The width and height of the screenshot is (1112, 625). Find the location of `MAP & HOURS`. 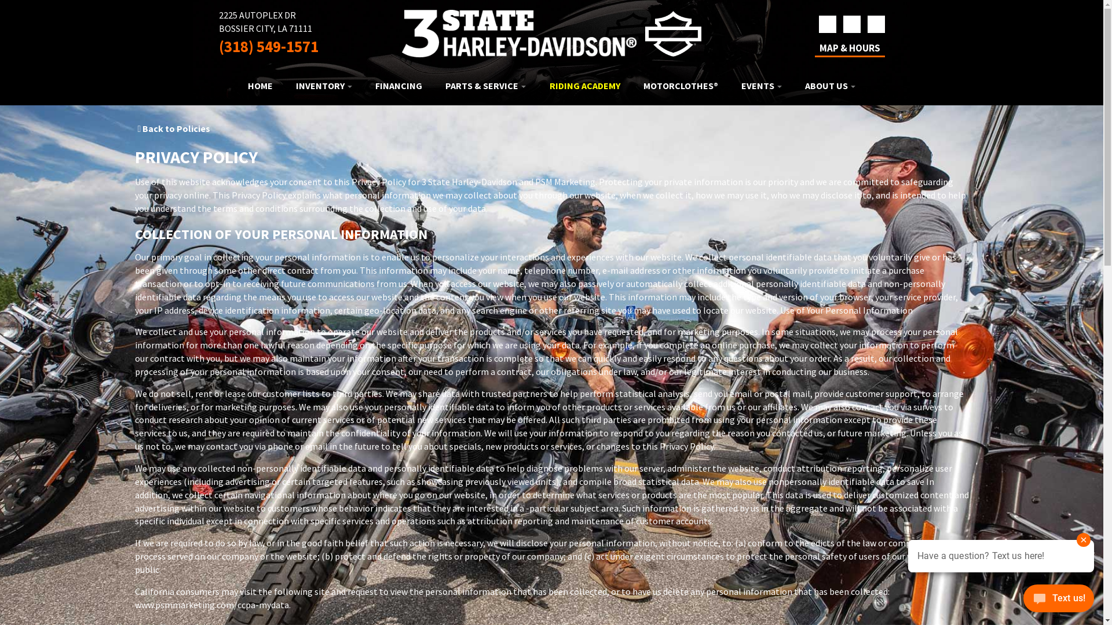

MAP & HOURS is located at coordinates (849, 48).